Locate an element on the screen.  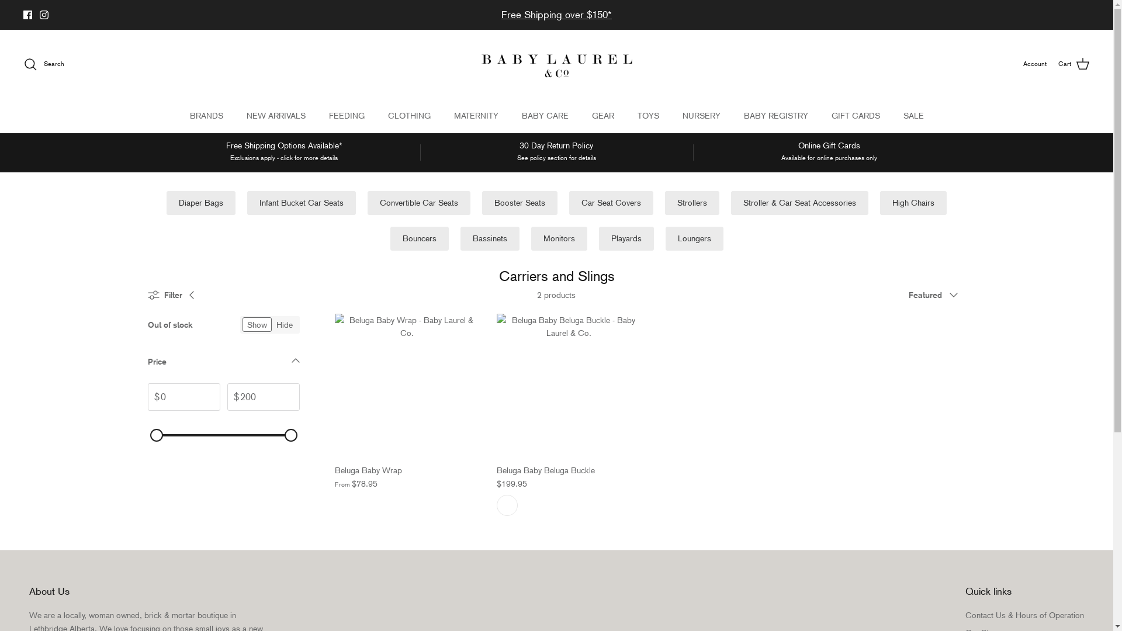
Account is located at coordinates (1035, 64).